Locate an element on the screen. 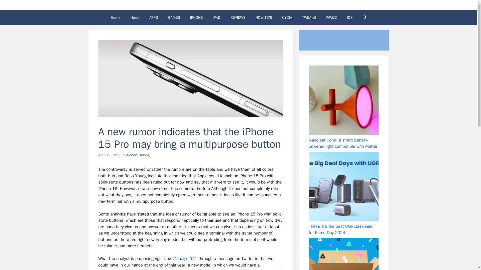  iOS is located at coordinates (350, 17).